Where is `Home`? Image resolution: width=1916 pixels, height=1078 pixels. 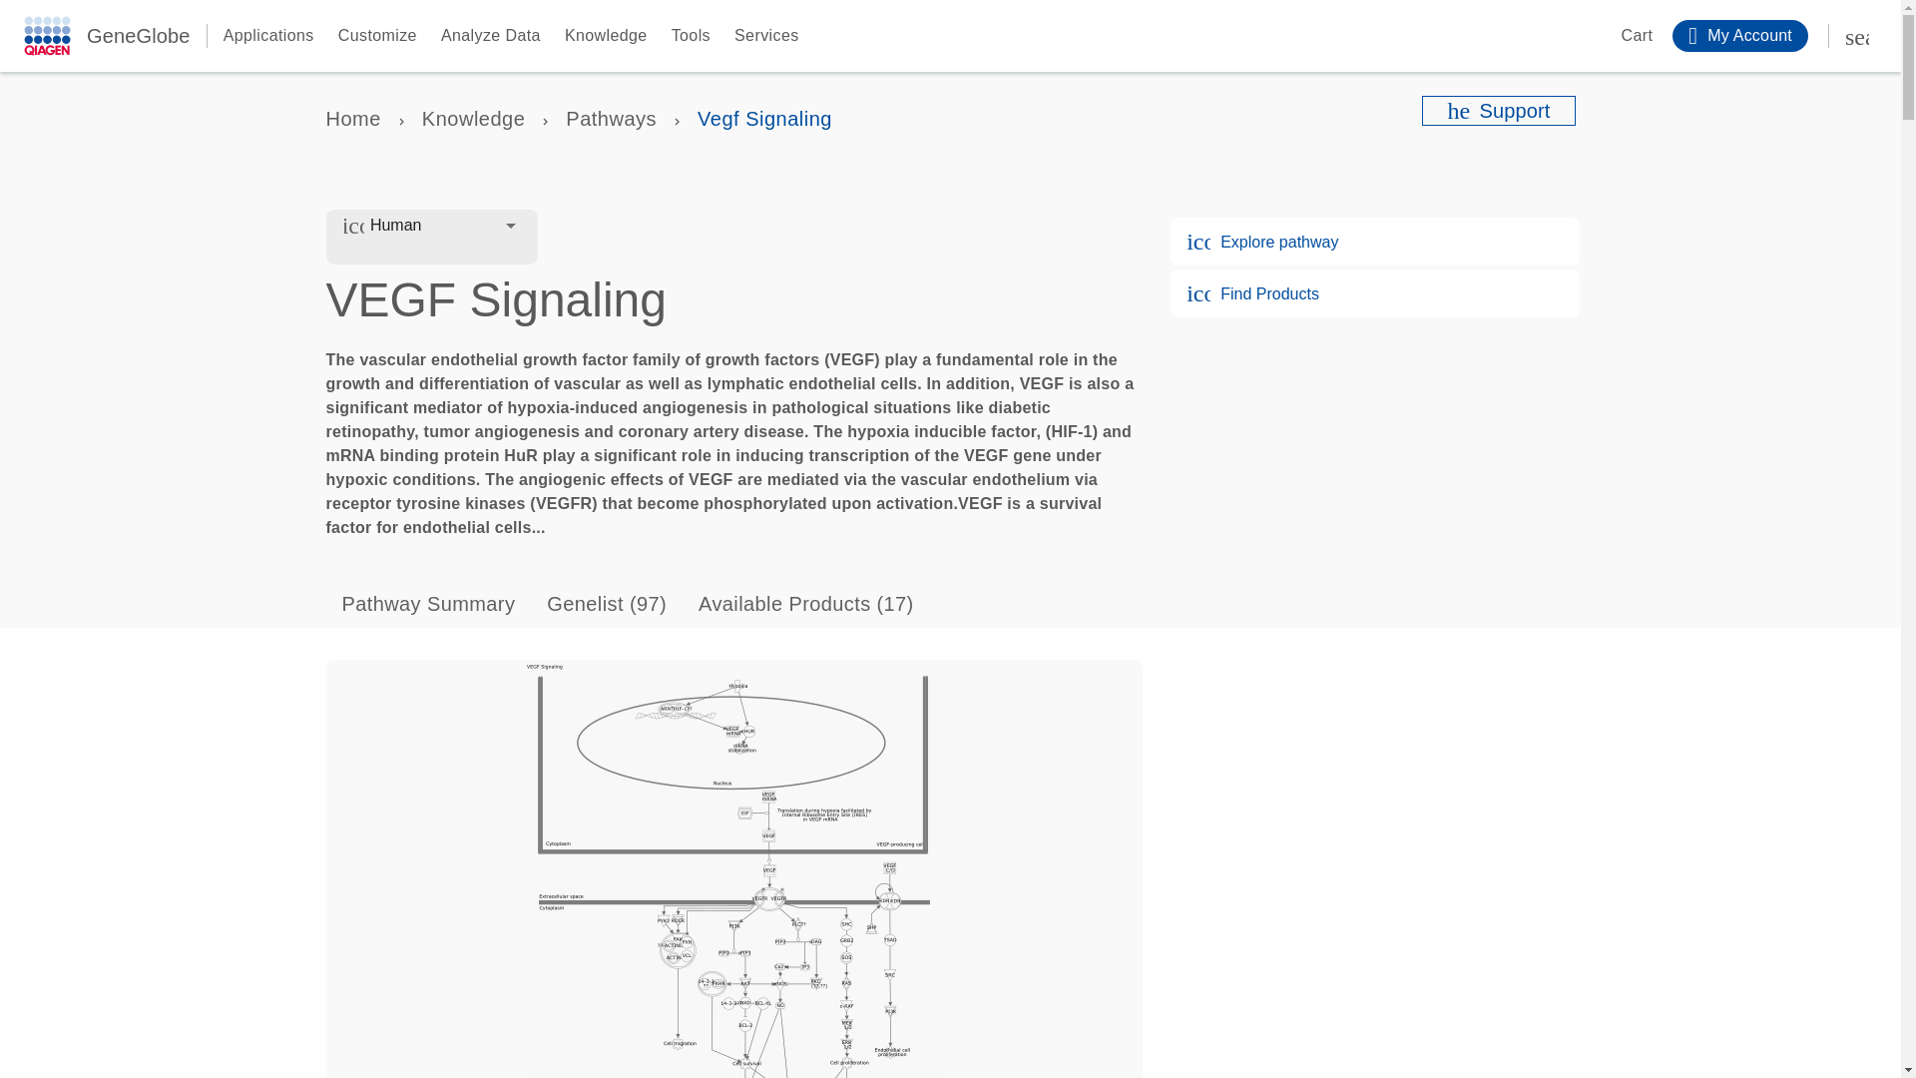 Home is located at coordinates (352, 118).